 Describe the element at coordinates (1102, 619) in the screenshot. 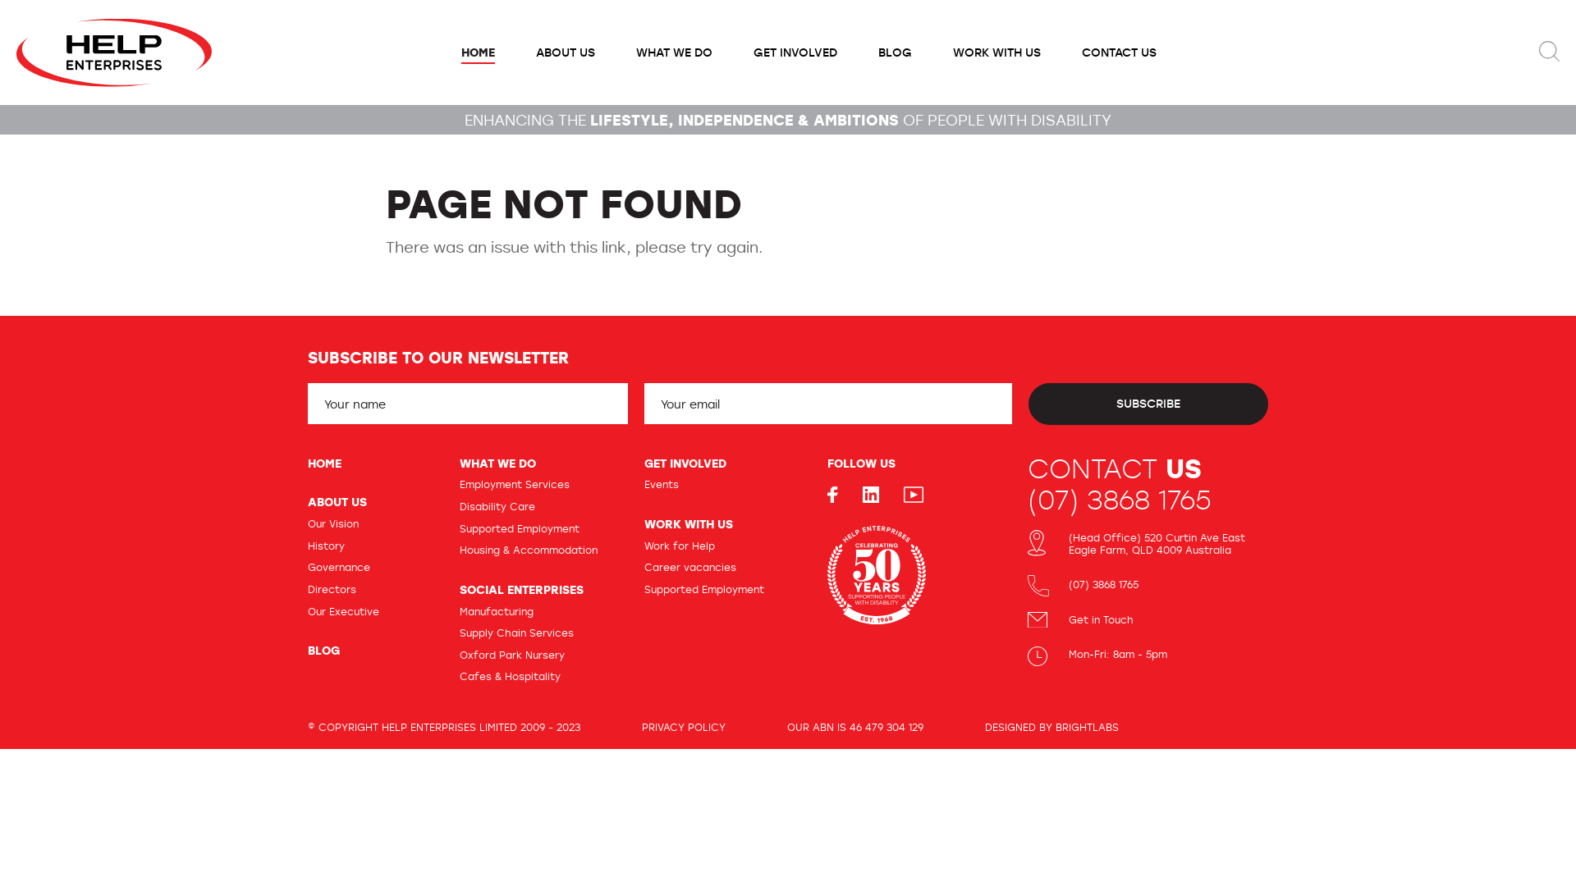

I see `Get in Touch` at that location.